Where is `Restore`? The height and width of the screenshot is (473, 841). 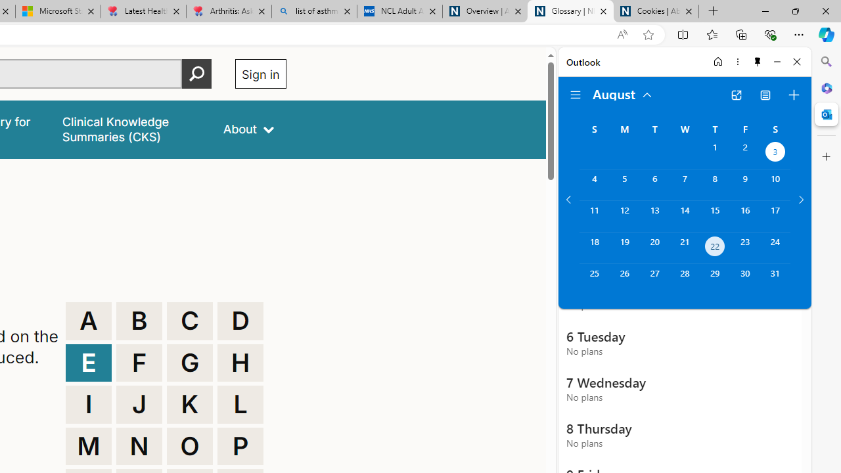 Restore is located at coordinates (795, 11).